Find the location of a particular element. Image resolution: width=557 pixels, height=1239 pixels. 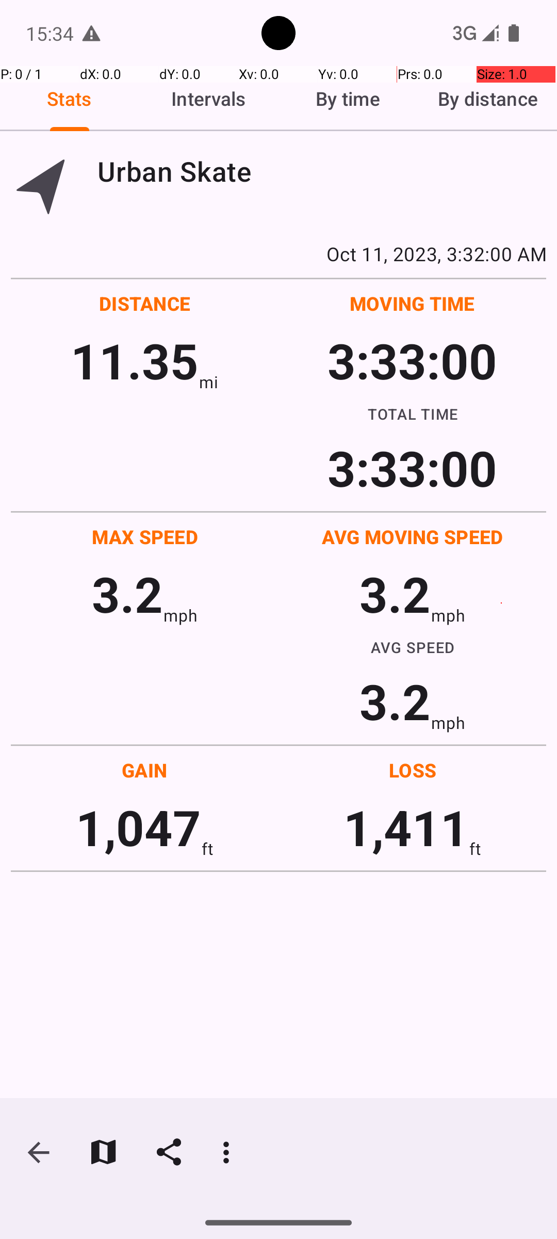

3.2 is located at coordinates (127, 594).